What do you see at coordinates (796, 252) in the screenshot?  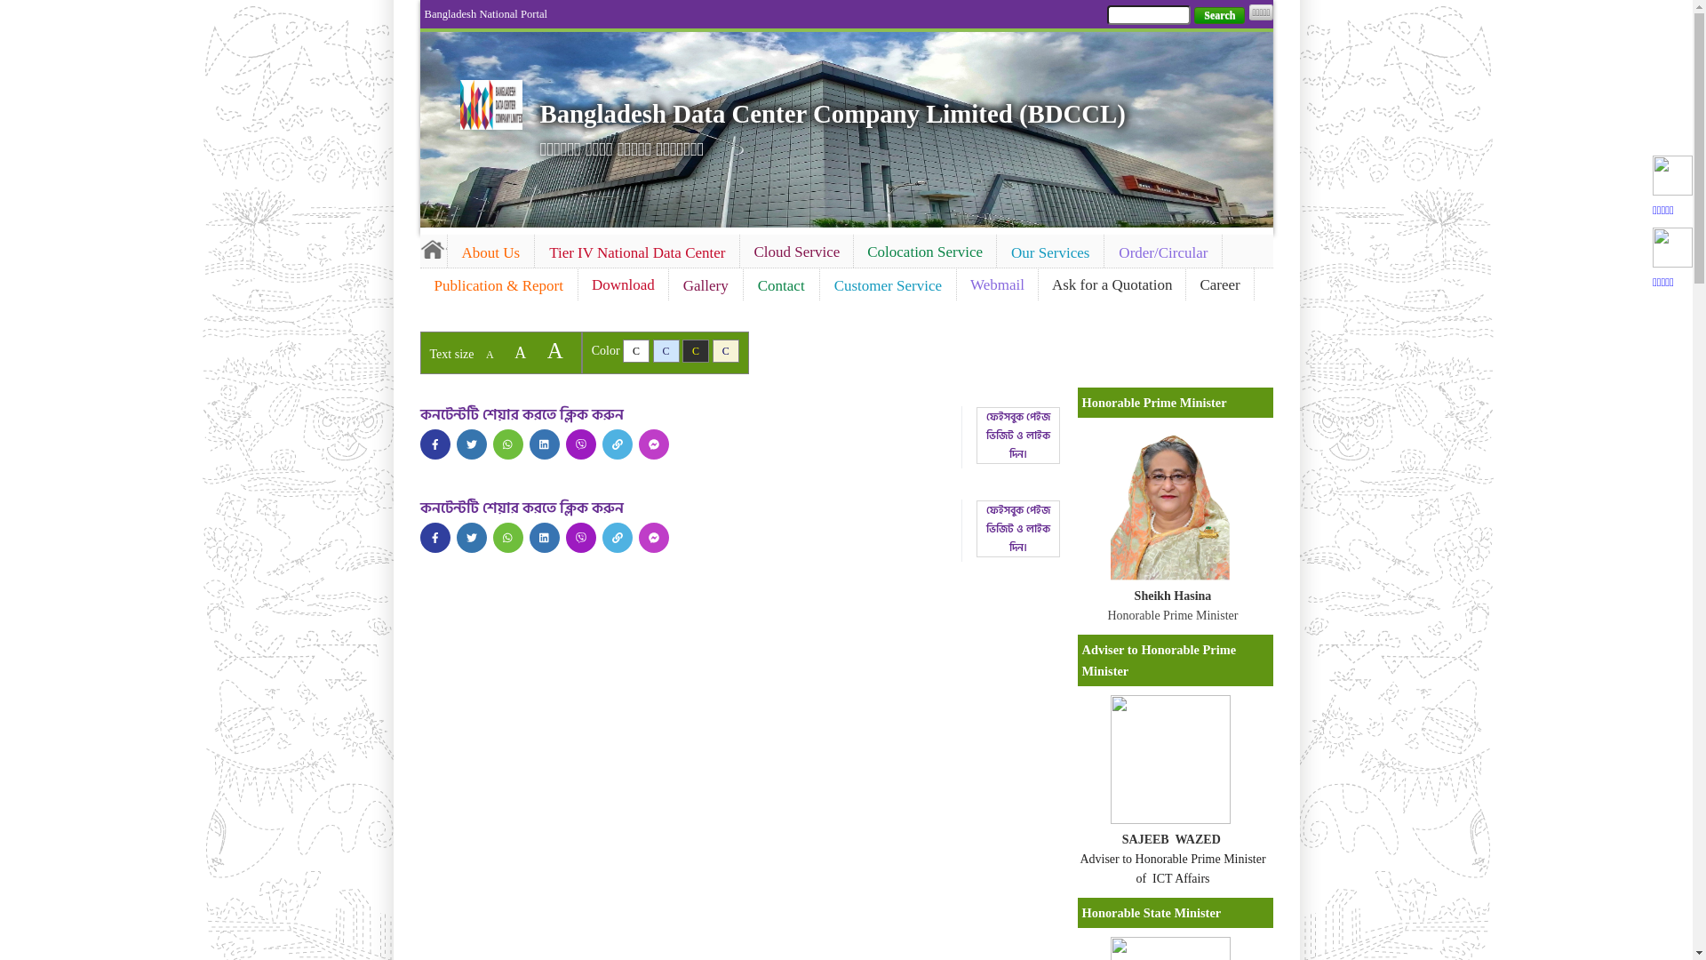 I see `Cloud Service` at bounding box center [796, 252].